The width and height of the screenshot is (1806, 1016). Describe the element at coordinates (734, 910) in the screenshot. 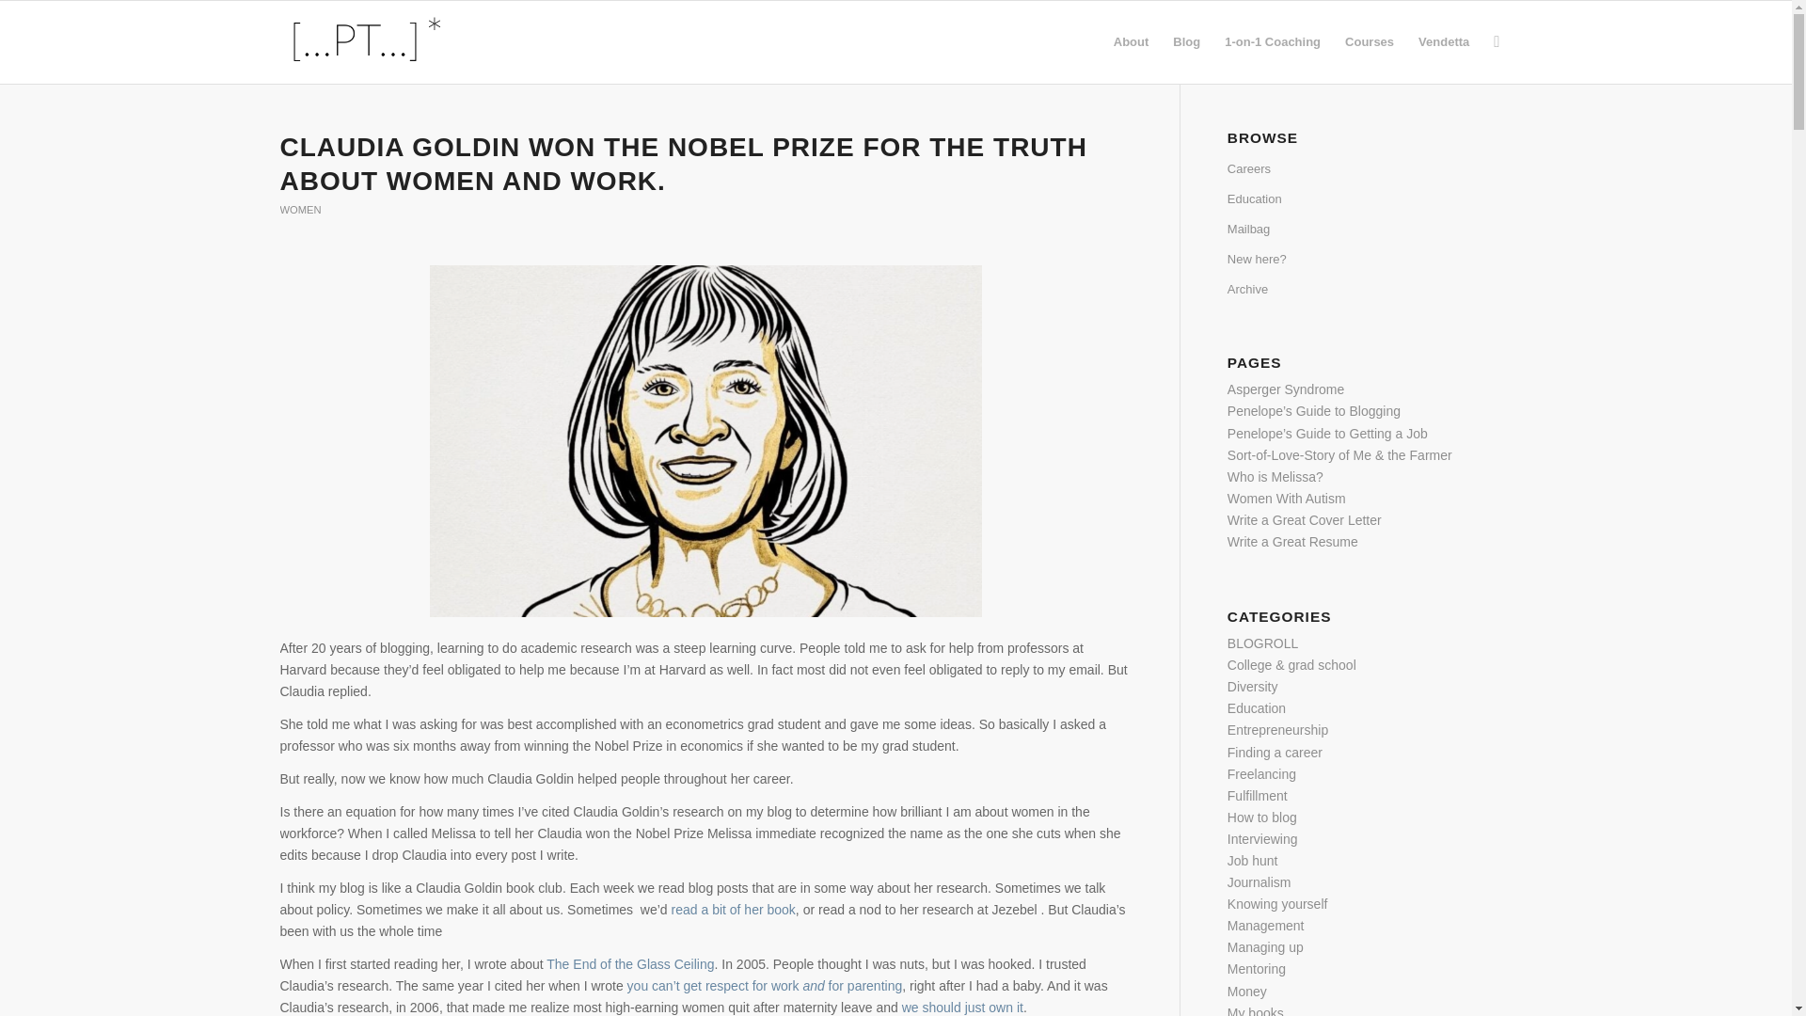

I see `read a bit of her book` at that location.